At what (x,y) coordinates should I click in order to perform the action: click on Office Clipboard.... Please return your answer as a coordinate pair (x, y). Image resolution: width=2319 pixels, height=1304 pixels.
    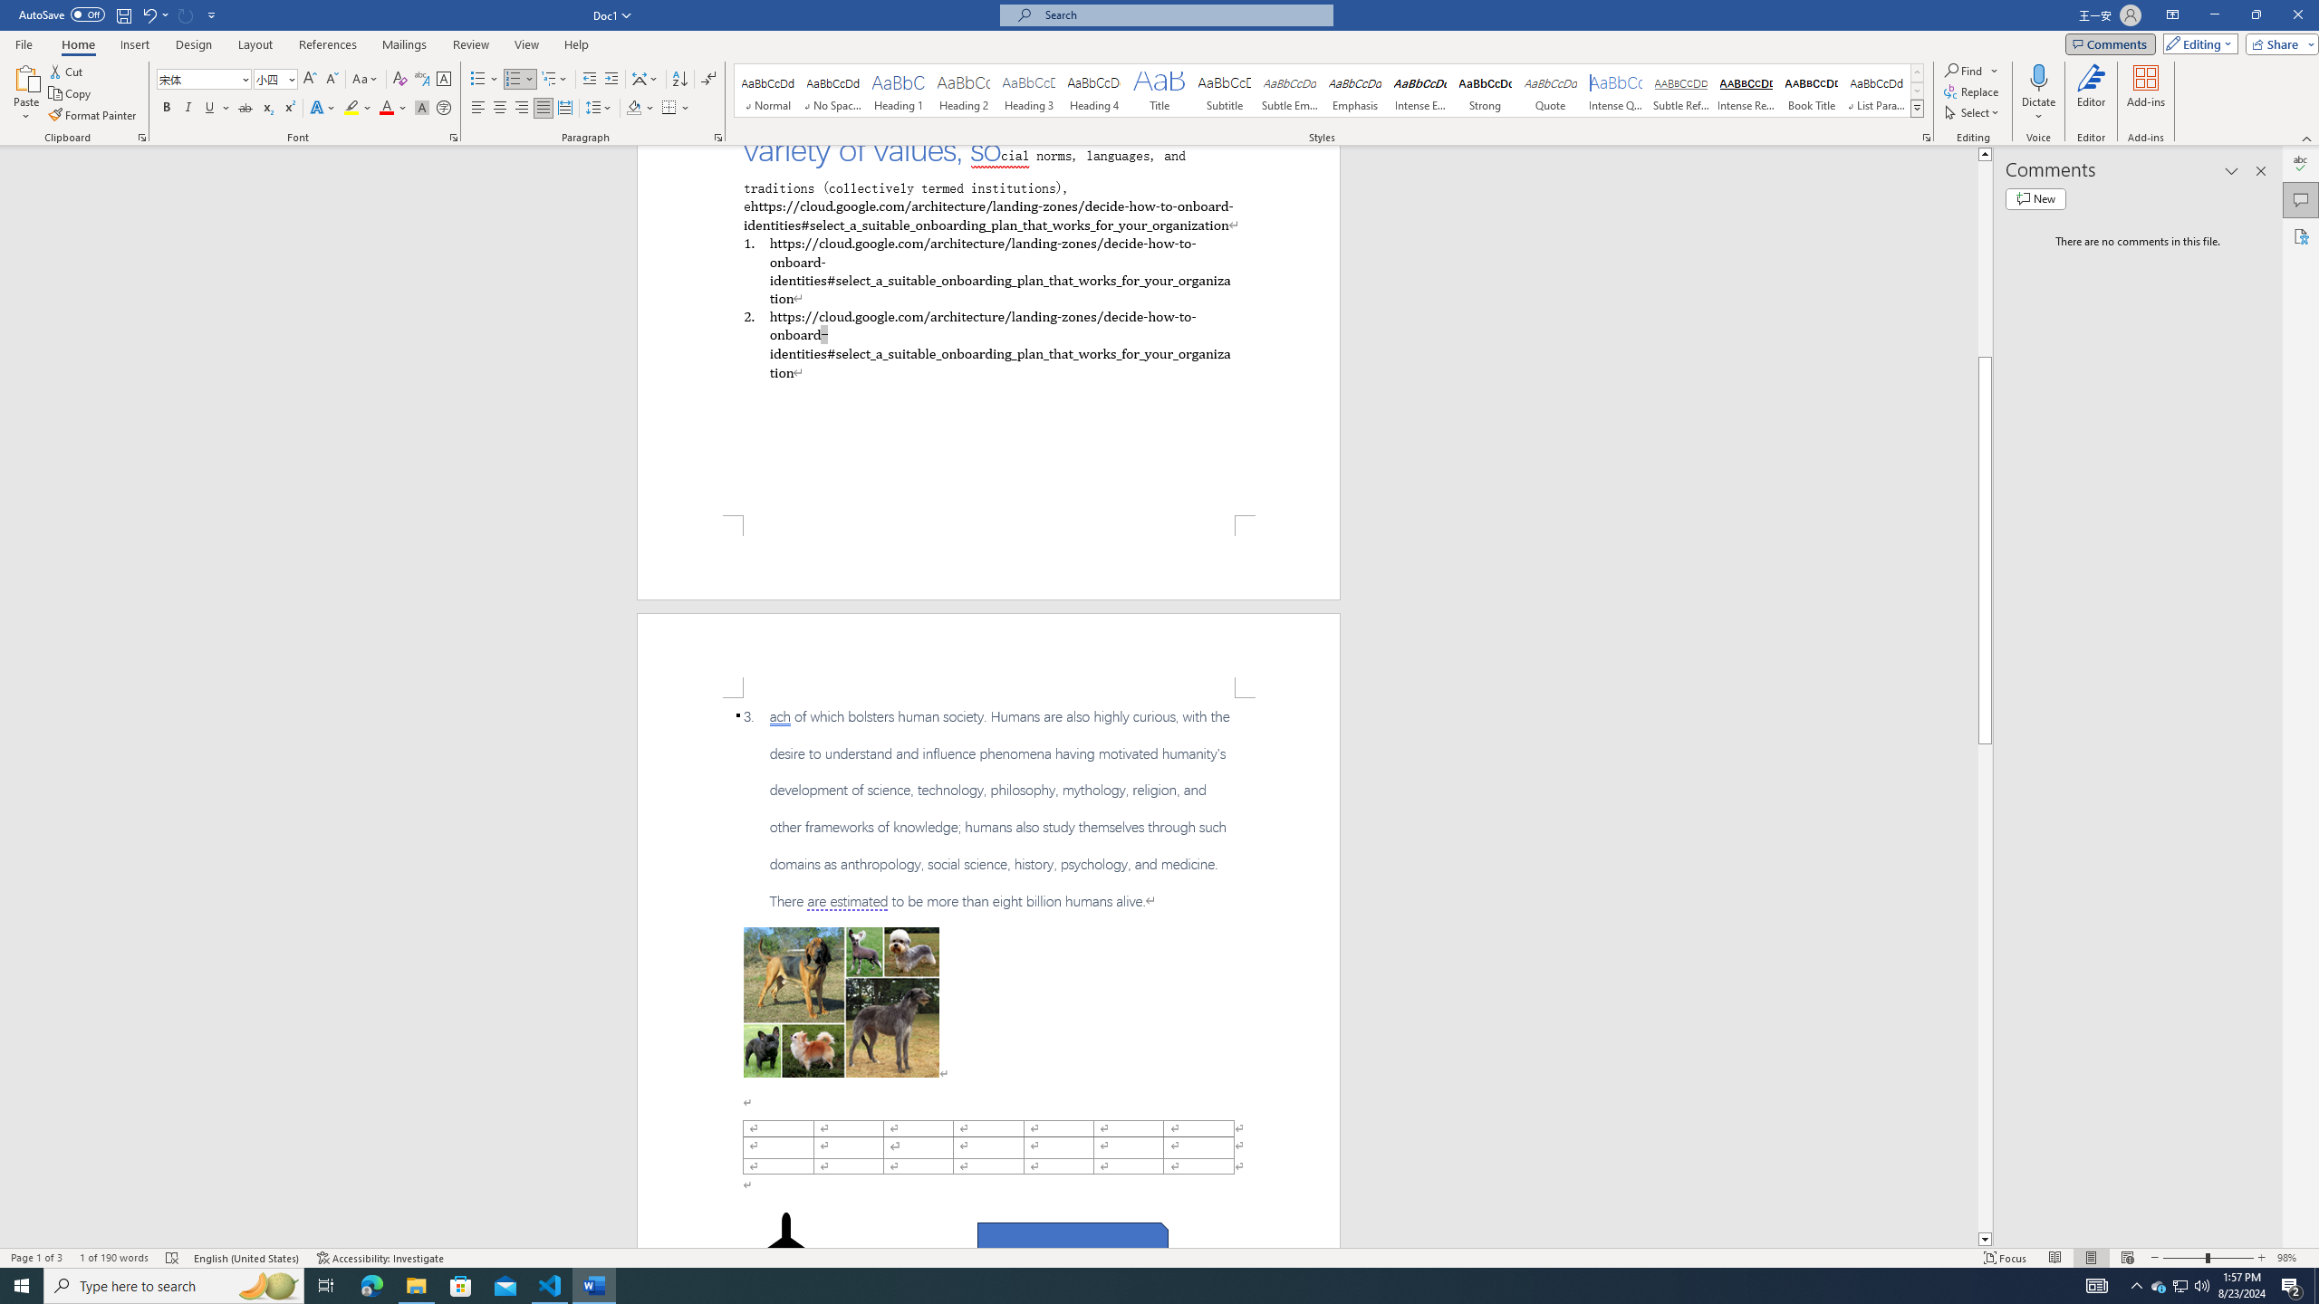
    Looking at the image, I should click on (141, 138).